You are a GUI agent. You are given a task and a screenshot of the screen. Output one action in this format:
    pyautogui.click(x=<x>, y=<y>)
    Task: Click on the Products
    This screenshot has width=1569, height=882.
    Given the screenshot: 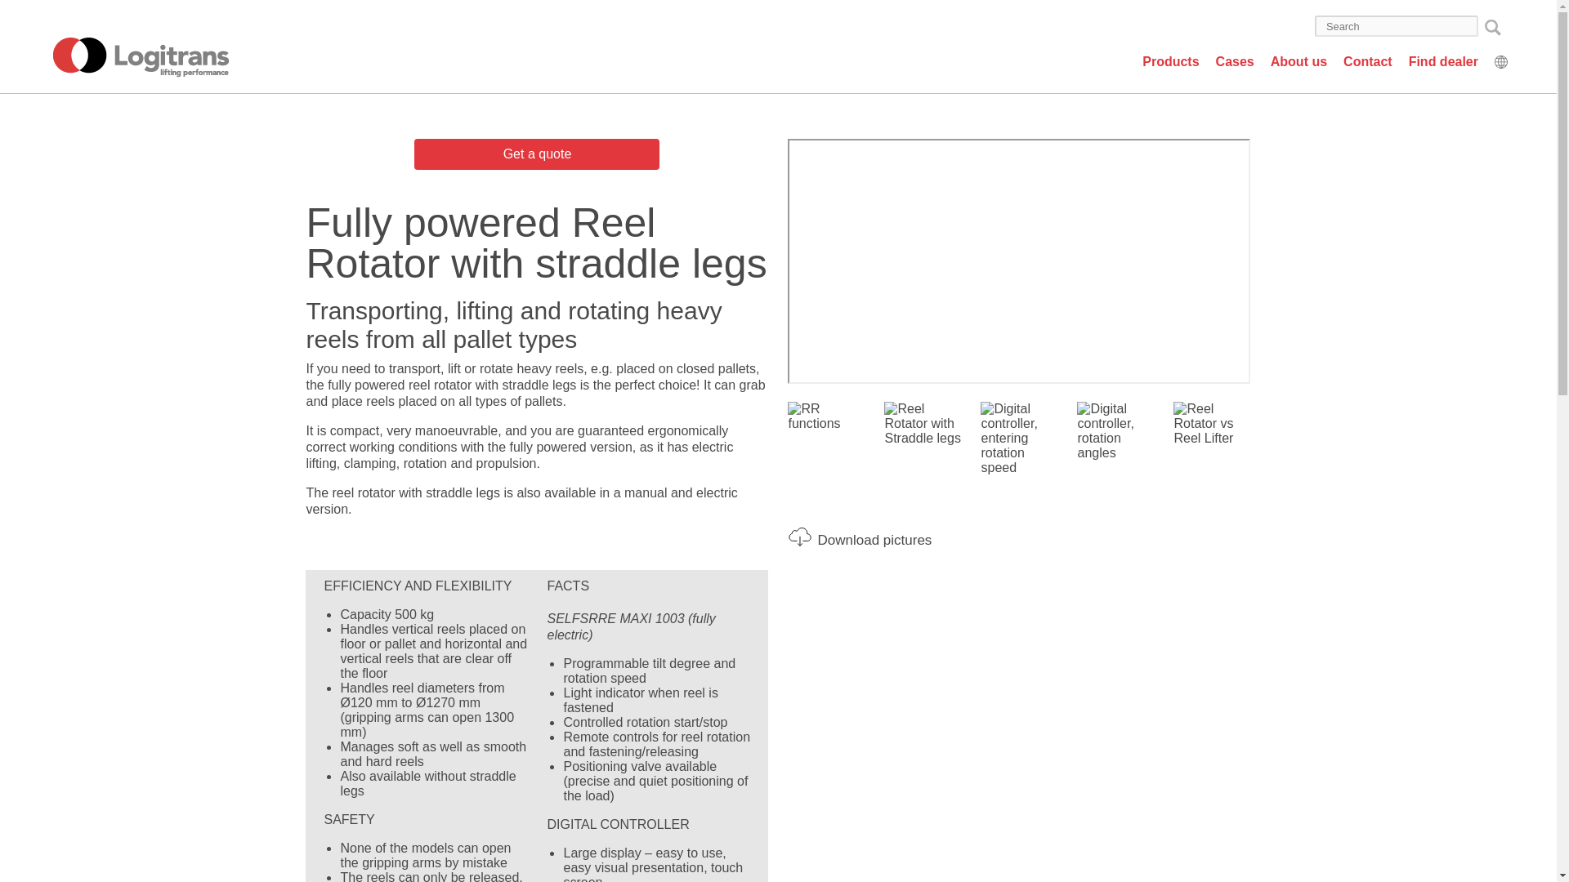 What is the action you would take?
    pyautogui.click(x=1162, y=60)
    